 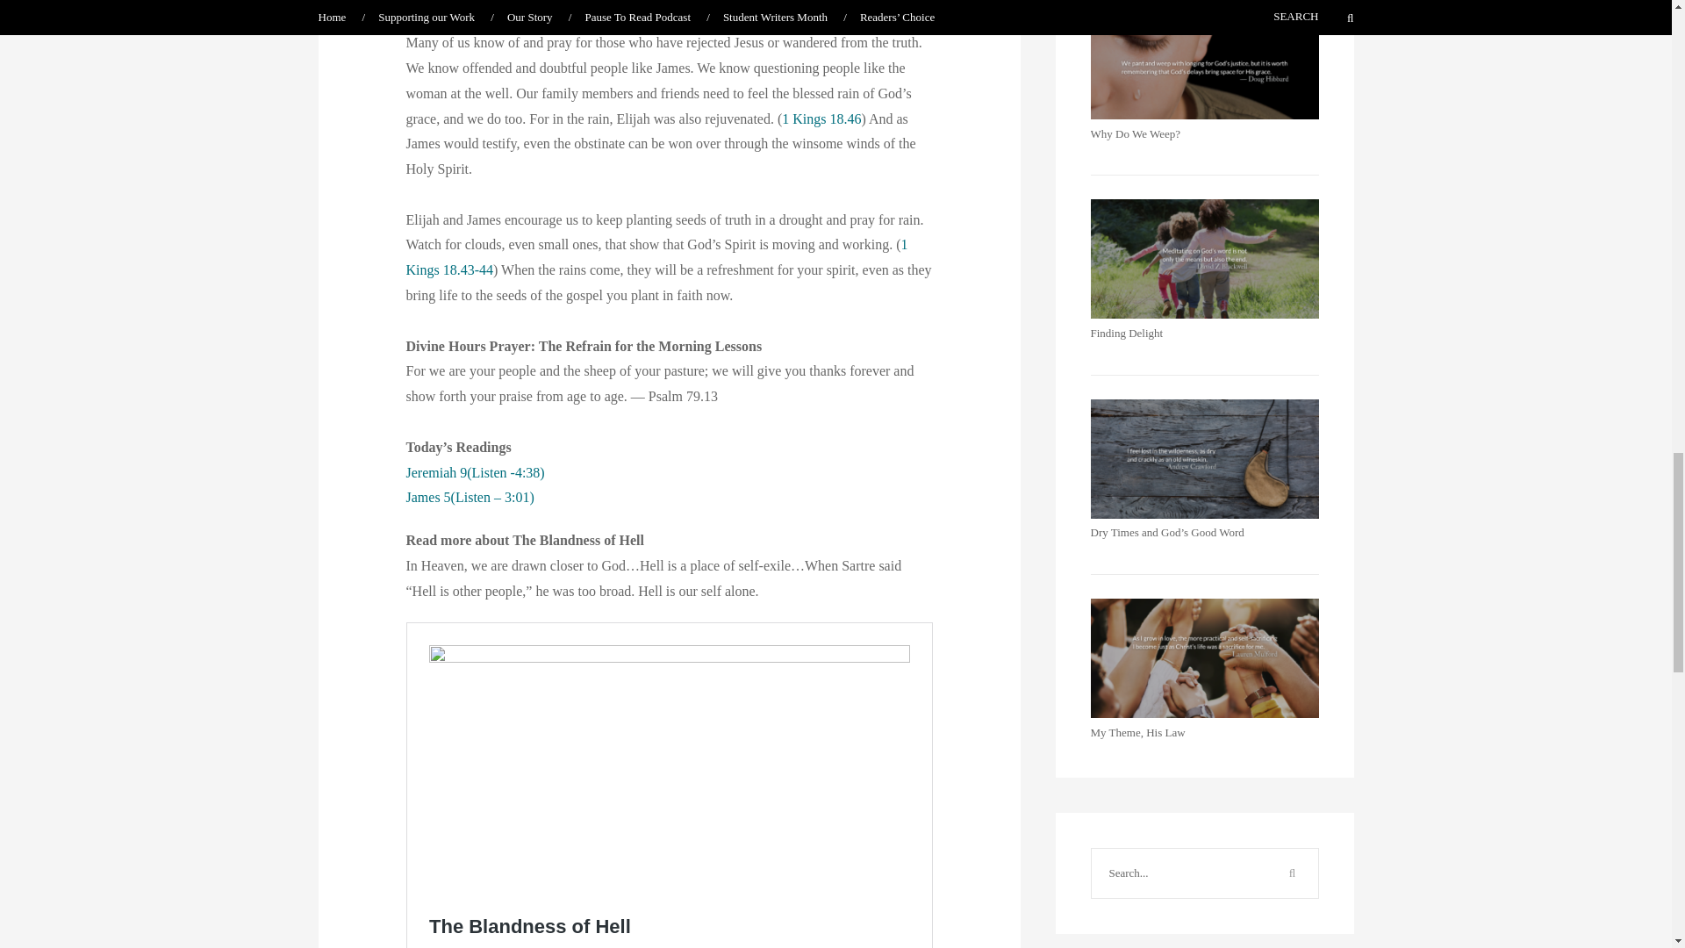 What do you see at coordinates (427, 497) in the screenshot?
I see `James 5` at bounding box center [427, 497].